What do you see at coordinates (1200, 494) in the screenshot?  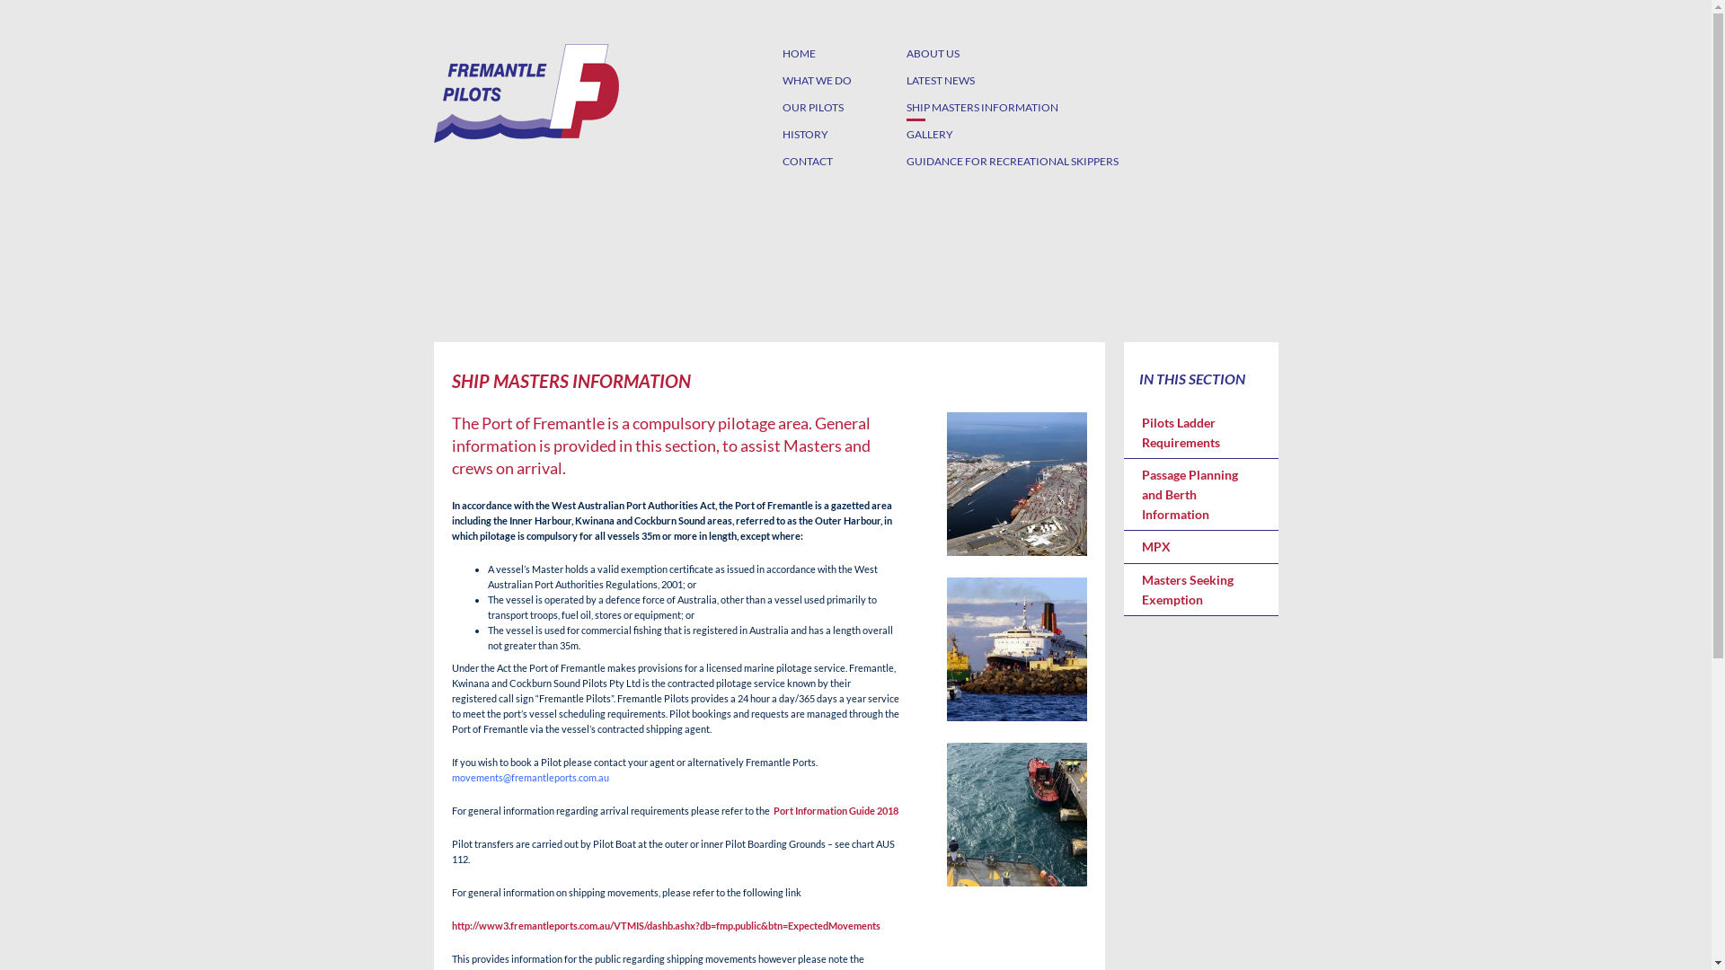 I see `Passage Planning and Berth Information` at bounding box center [1200, 494].